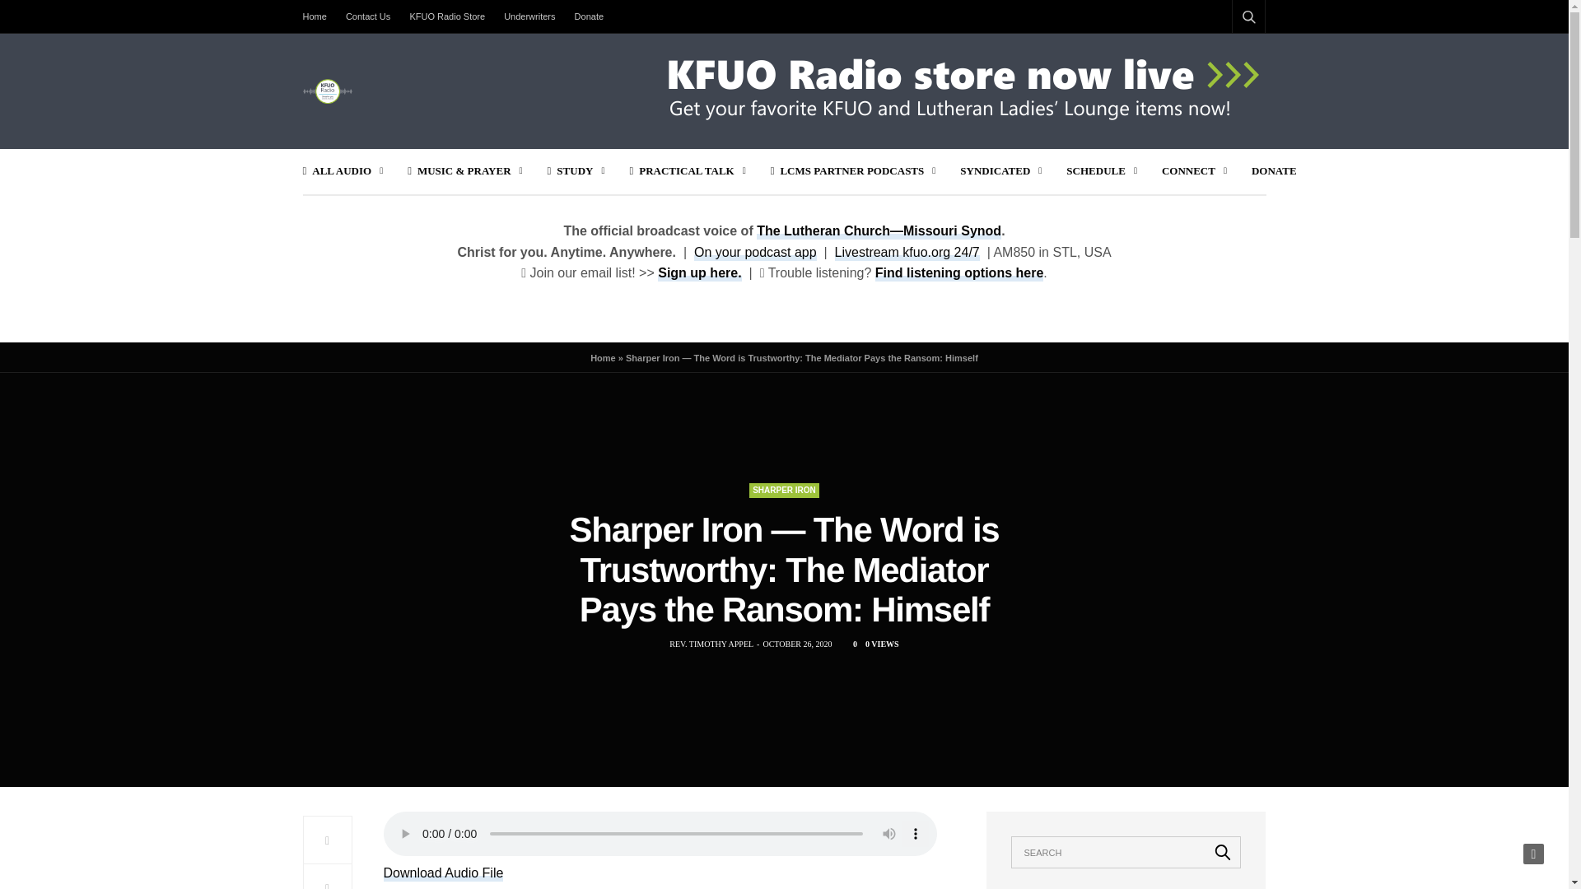 Image resolution: width=1581 pixels, height=889 pixels. I want to click on Donate, so click(589, 16).